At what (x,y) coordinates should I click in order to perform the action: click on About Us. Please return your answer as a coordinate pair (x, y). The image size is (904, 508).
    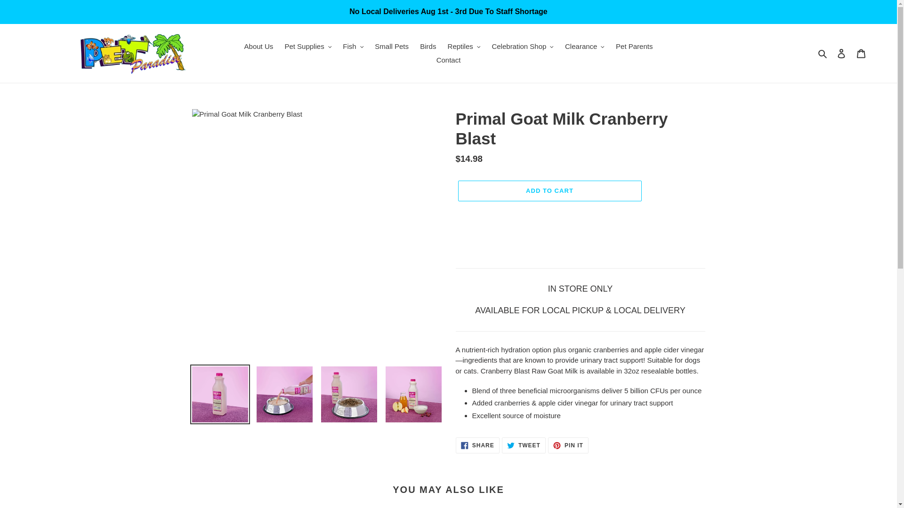
    Looking at the image, I should click on (259, 47).